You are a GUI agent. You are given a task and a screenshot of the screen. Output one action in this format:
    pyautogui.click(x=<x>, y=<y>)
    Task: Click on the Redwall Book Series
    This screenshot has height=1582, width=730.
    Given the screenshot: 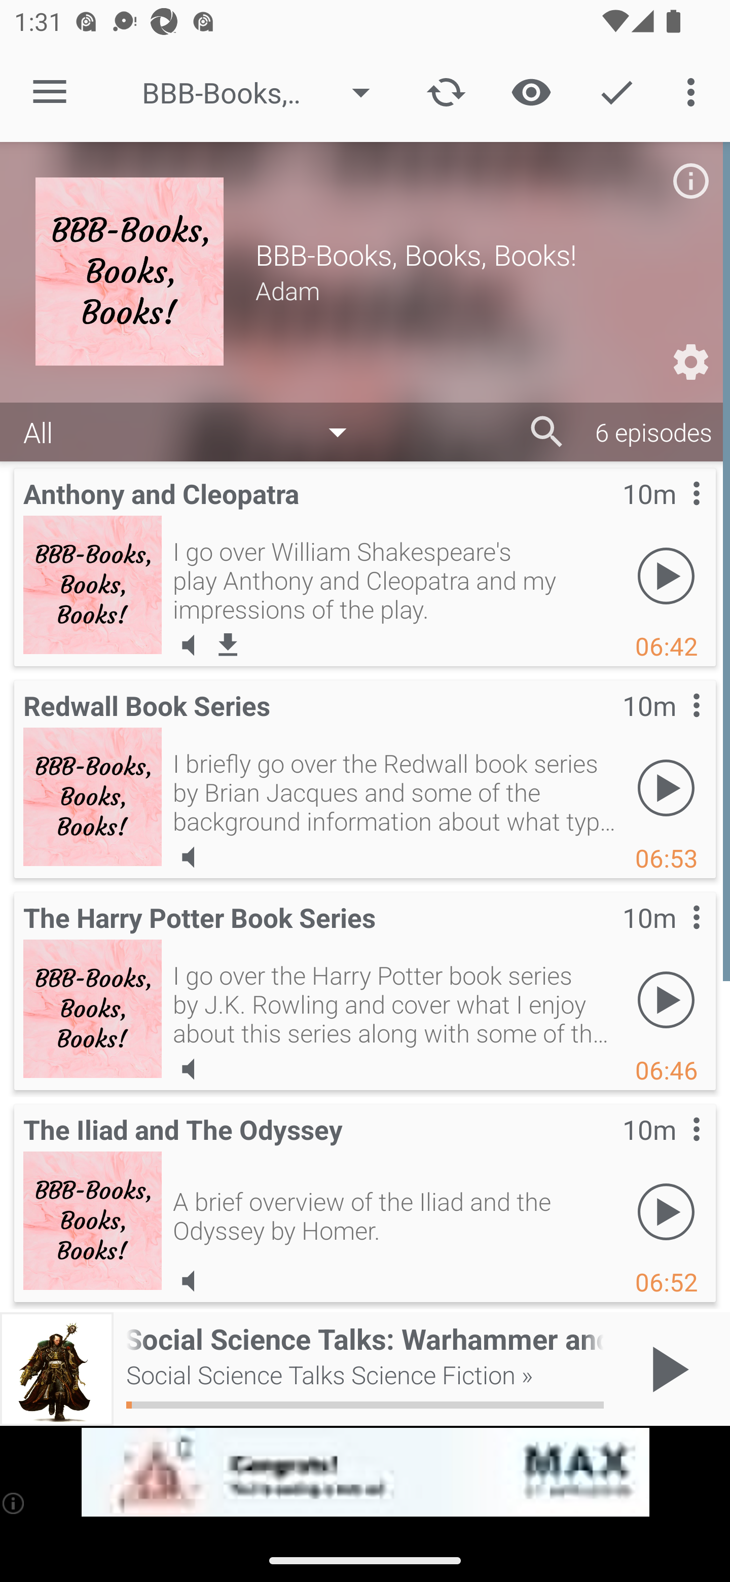 What is the action you would take?
    pyautogui.click(x=92, y=796)
    